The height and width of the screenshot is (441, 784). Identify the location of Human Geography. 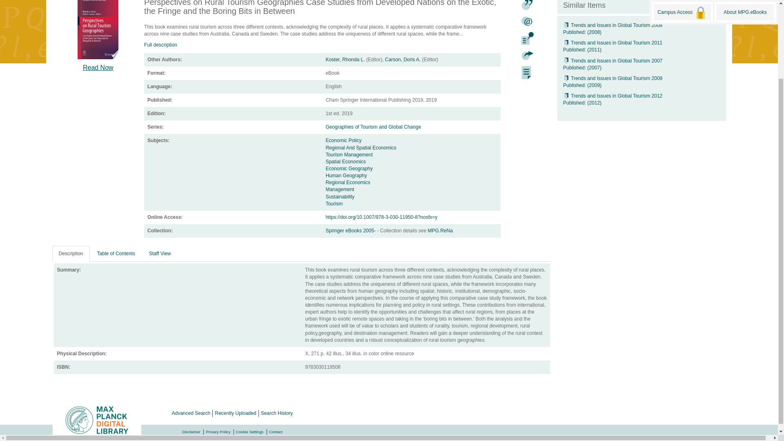
(346, 176).